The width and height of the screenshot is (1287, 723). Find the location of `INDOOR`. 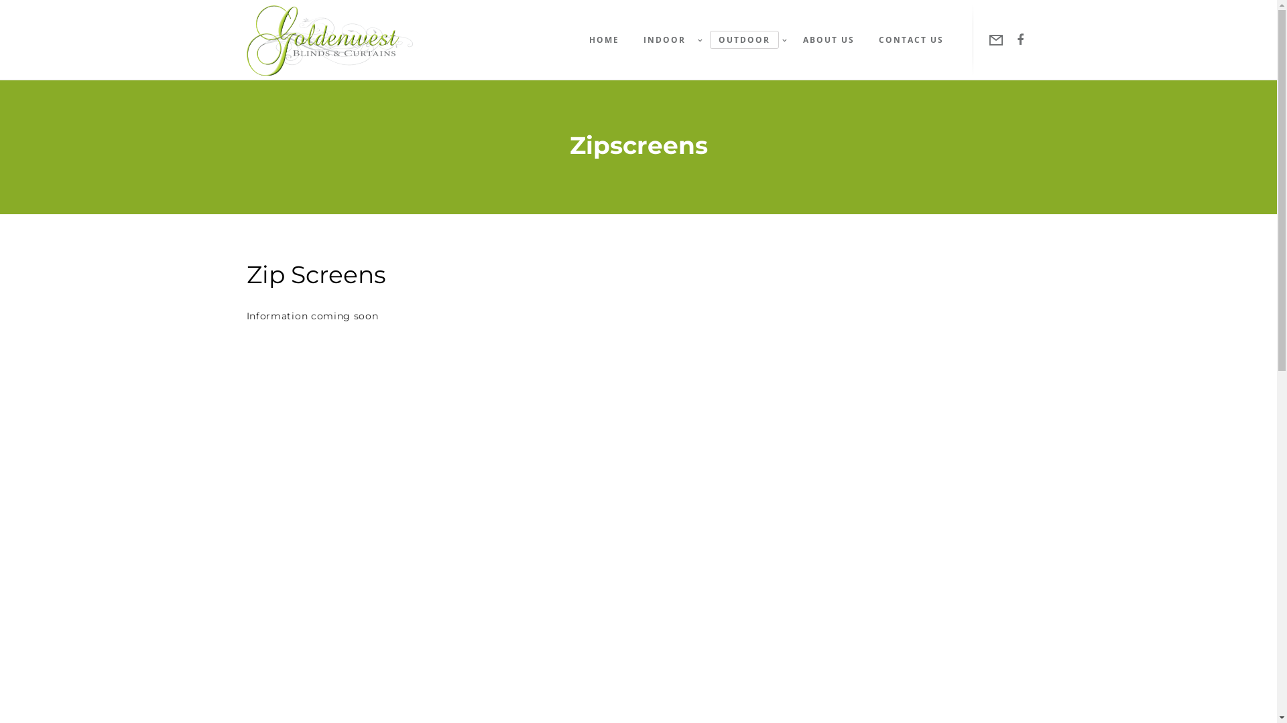

INDOOR is located at coordinates (666, 40).